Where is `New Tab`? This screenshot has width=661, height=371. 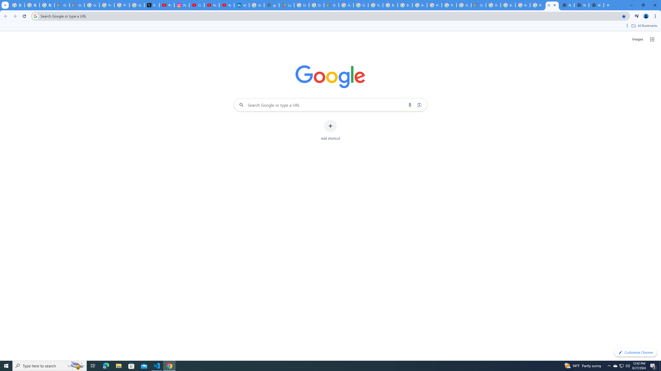
New Tab is located at coordinates (552, 5).